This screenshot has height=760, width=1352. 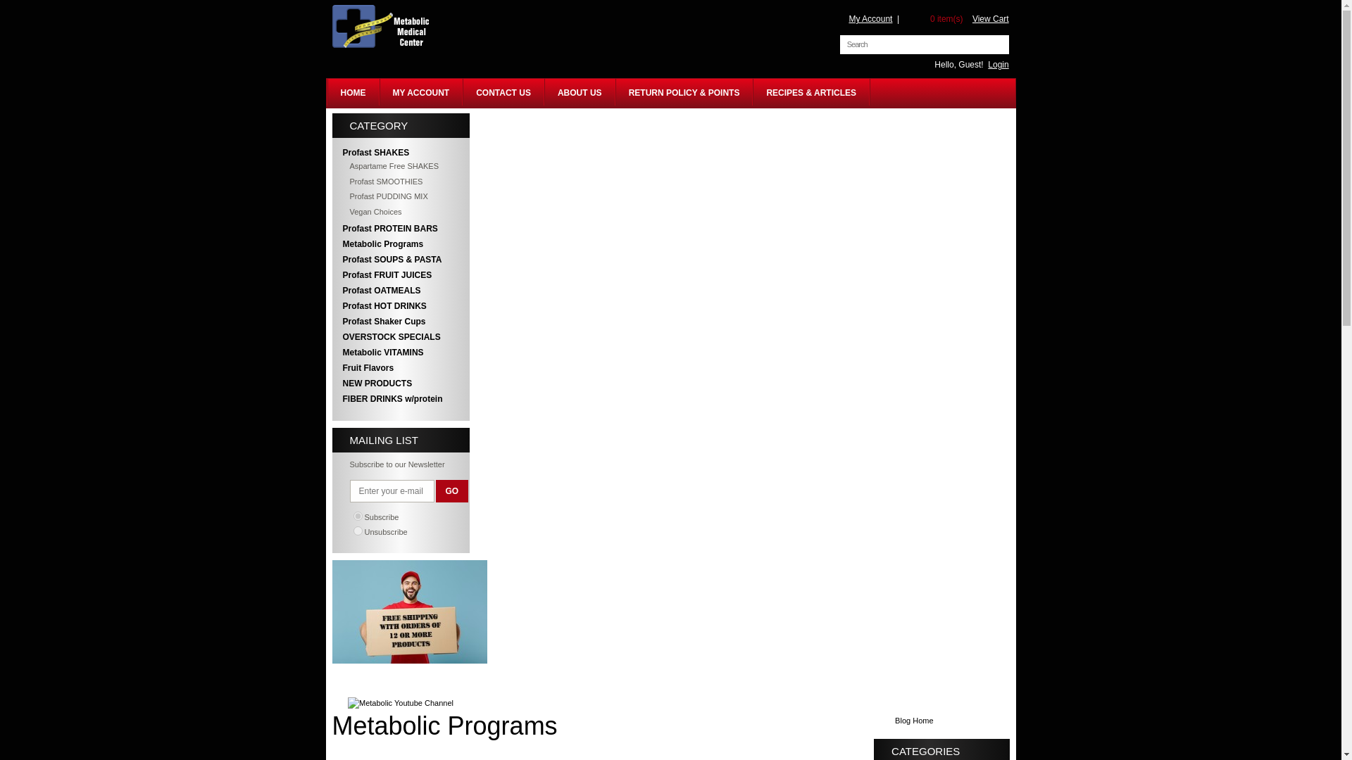 I want to click on My Account, so click(x=870, y=18).